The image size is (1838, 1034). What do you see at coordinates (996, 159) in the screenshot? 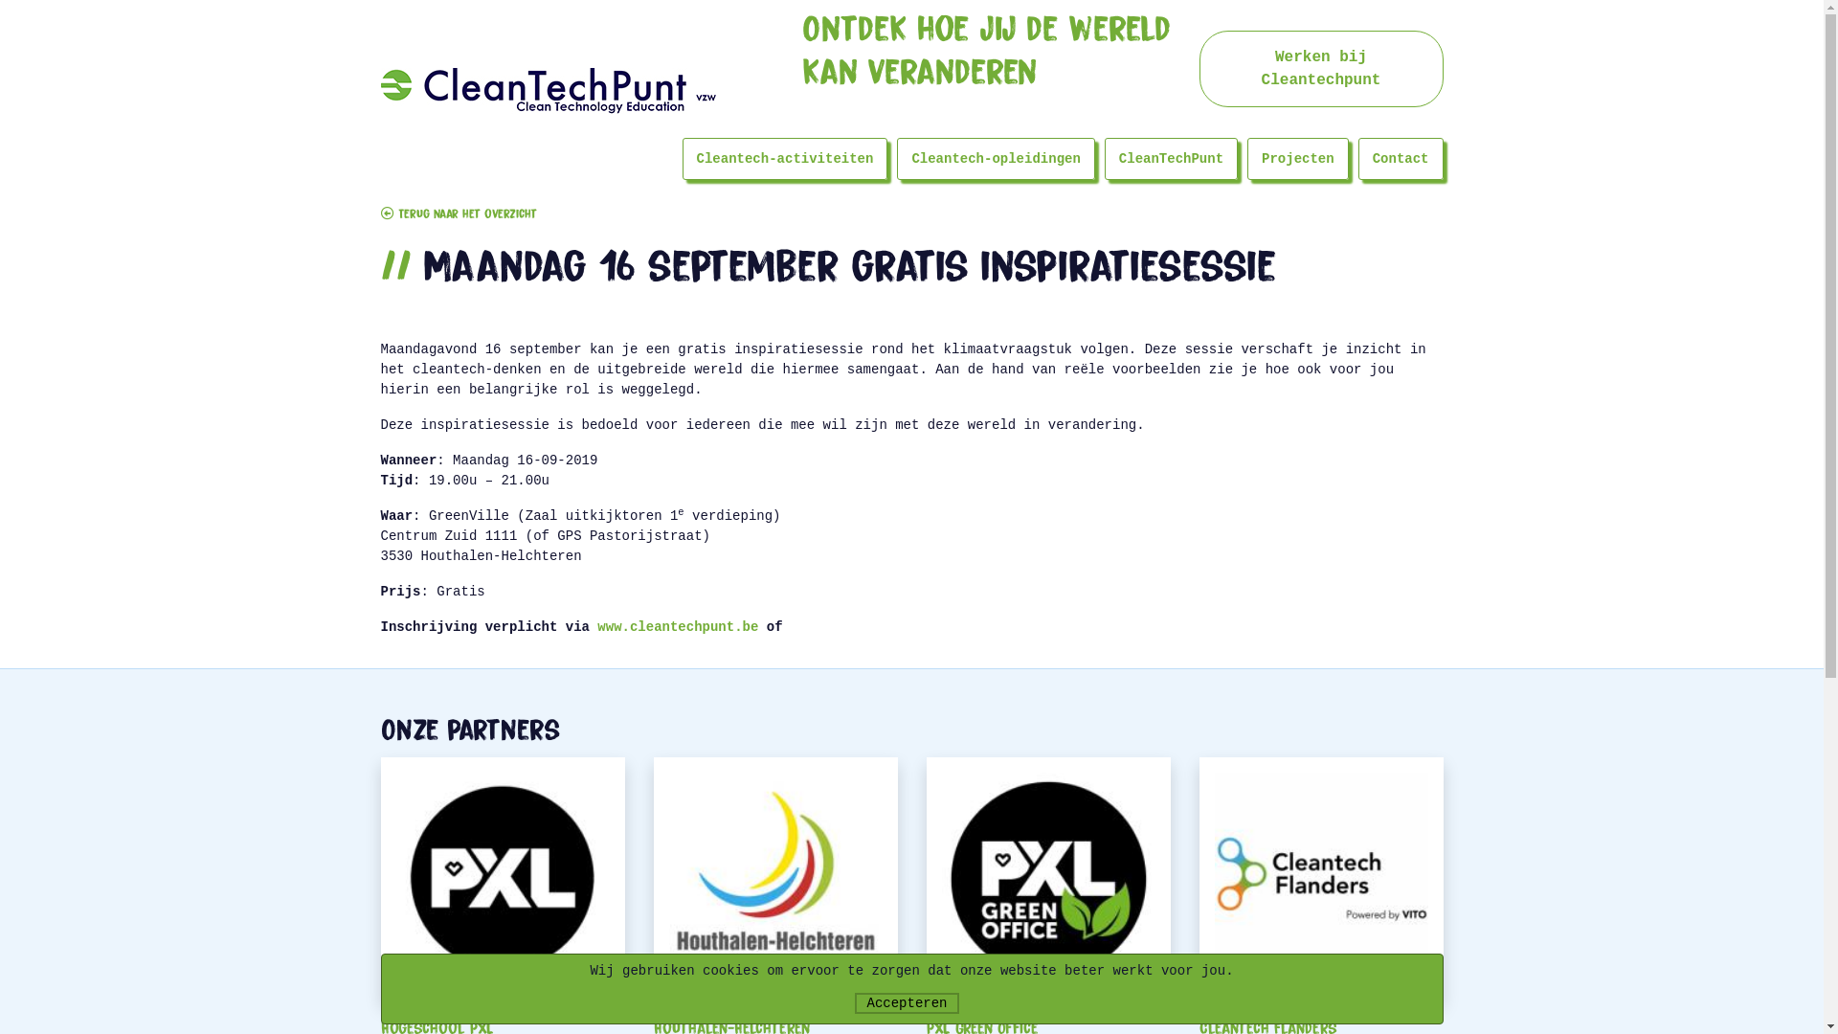
I see `Cleantech-opleidingen` at bounding box center [996, 159].